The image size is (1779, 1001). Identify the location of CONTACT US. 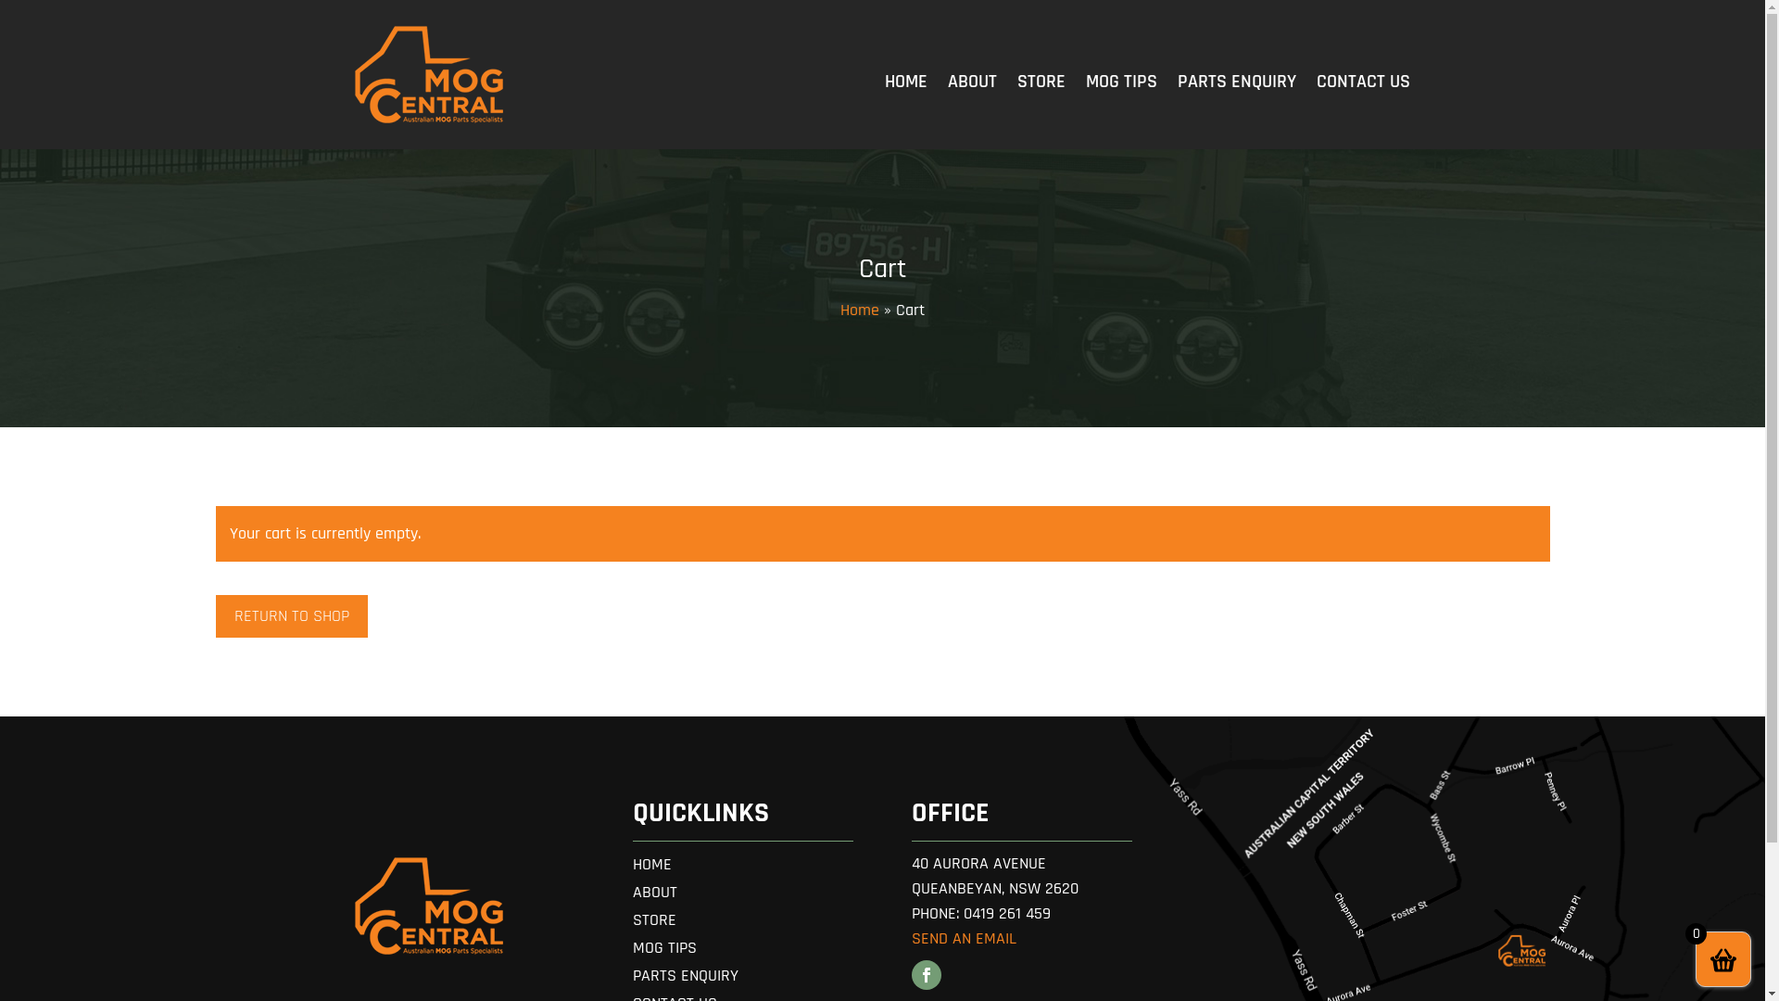
(1364, 85).